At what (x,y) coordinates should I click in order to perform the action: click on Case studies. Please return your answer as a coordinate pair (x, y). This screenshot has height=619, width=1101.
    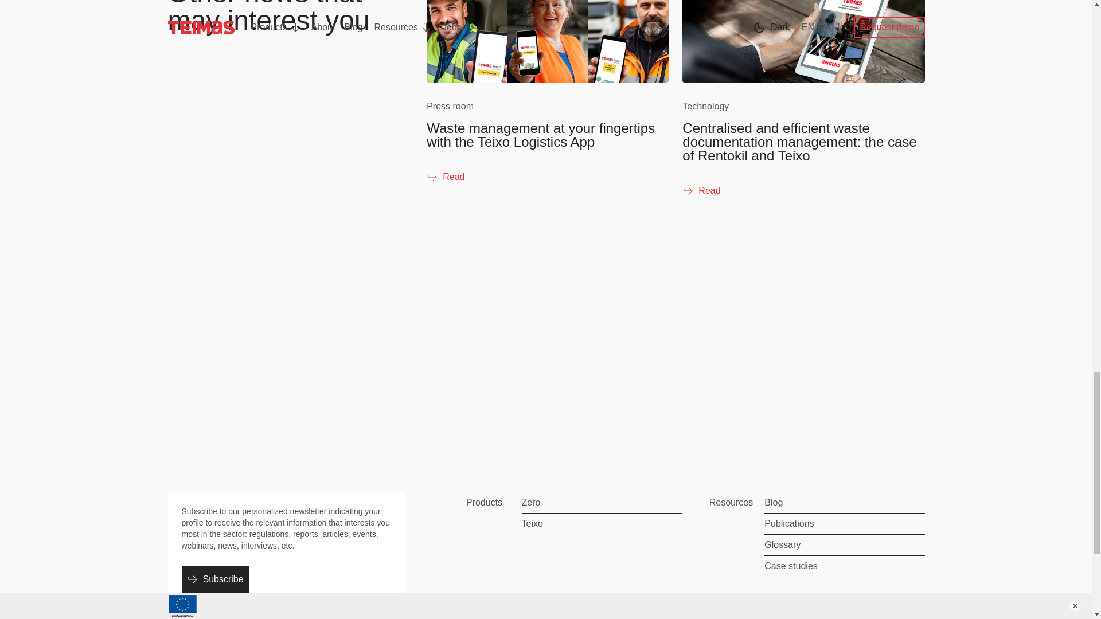
    Looking at the image, I should click on (844, 569).